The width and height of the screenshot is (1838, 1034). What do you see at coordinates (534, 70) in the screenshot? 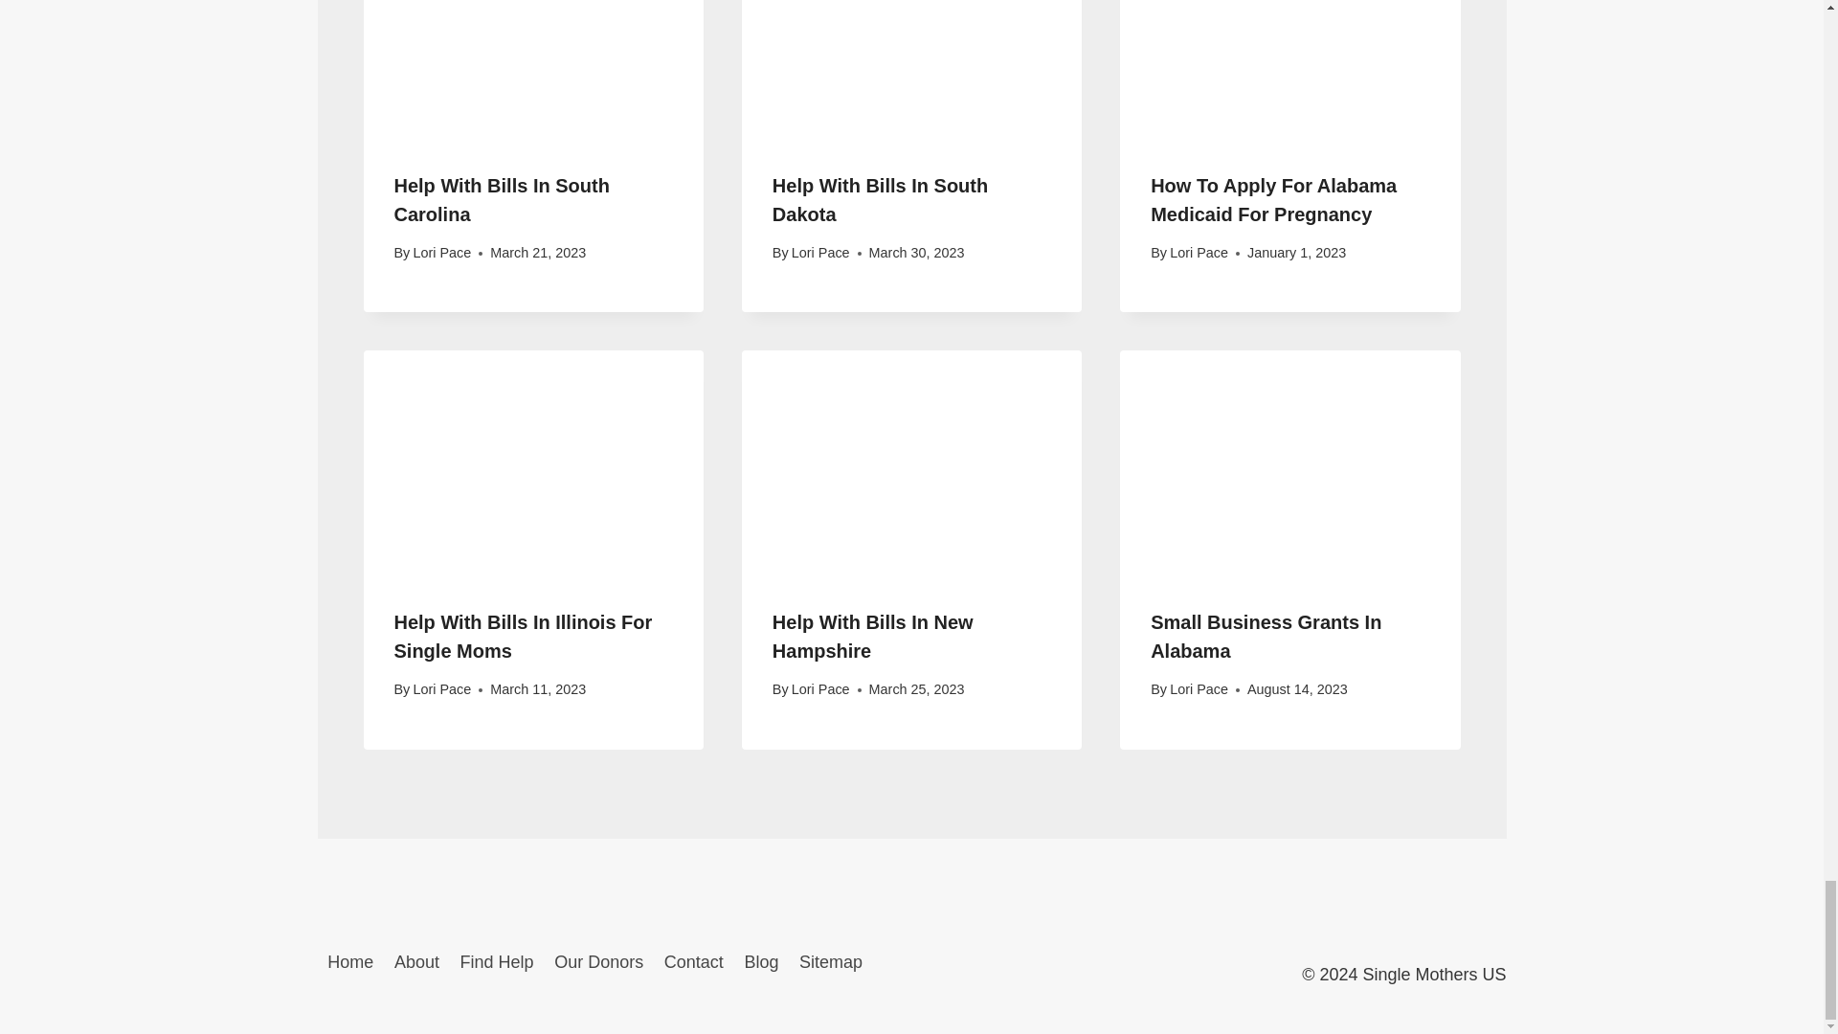
I see `Help With Bills In South Carolina 4` at bounding box center [534, 70].